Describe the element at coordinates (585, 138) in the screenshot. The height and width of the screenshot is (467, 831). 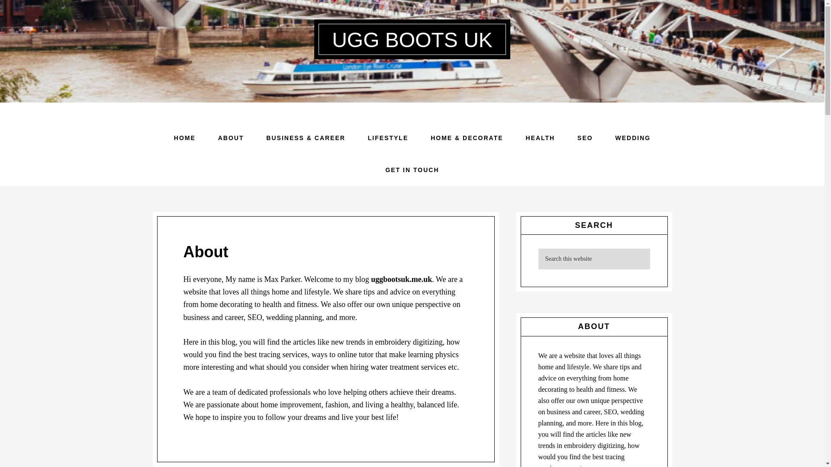
I see `SEO` at that location.